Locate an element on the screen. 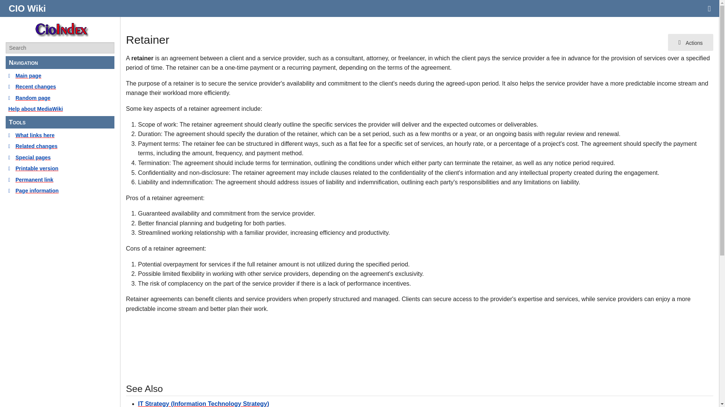 The width and height of the screenshot is (725, 407). Related changes is located at coordinates (60, 146).